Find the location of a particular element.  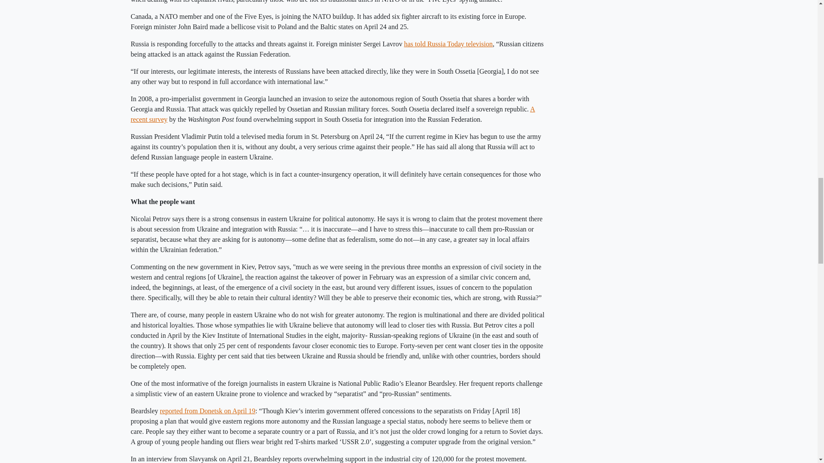

reported from Donetsk on April 19 is located at coordinates (208, 411).